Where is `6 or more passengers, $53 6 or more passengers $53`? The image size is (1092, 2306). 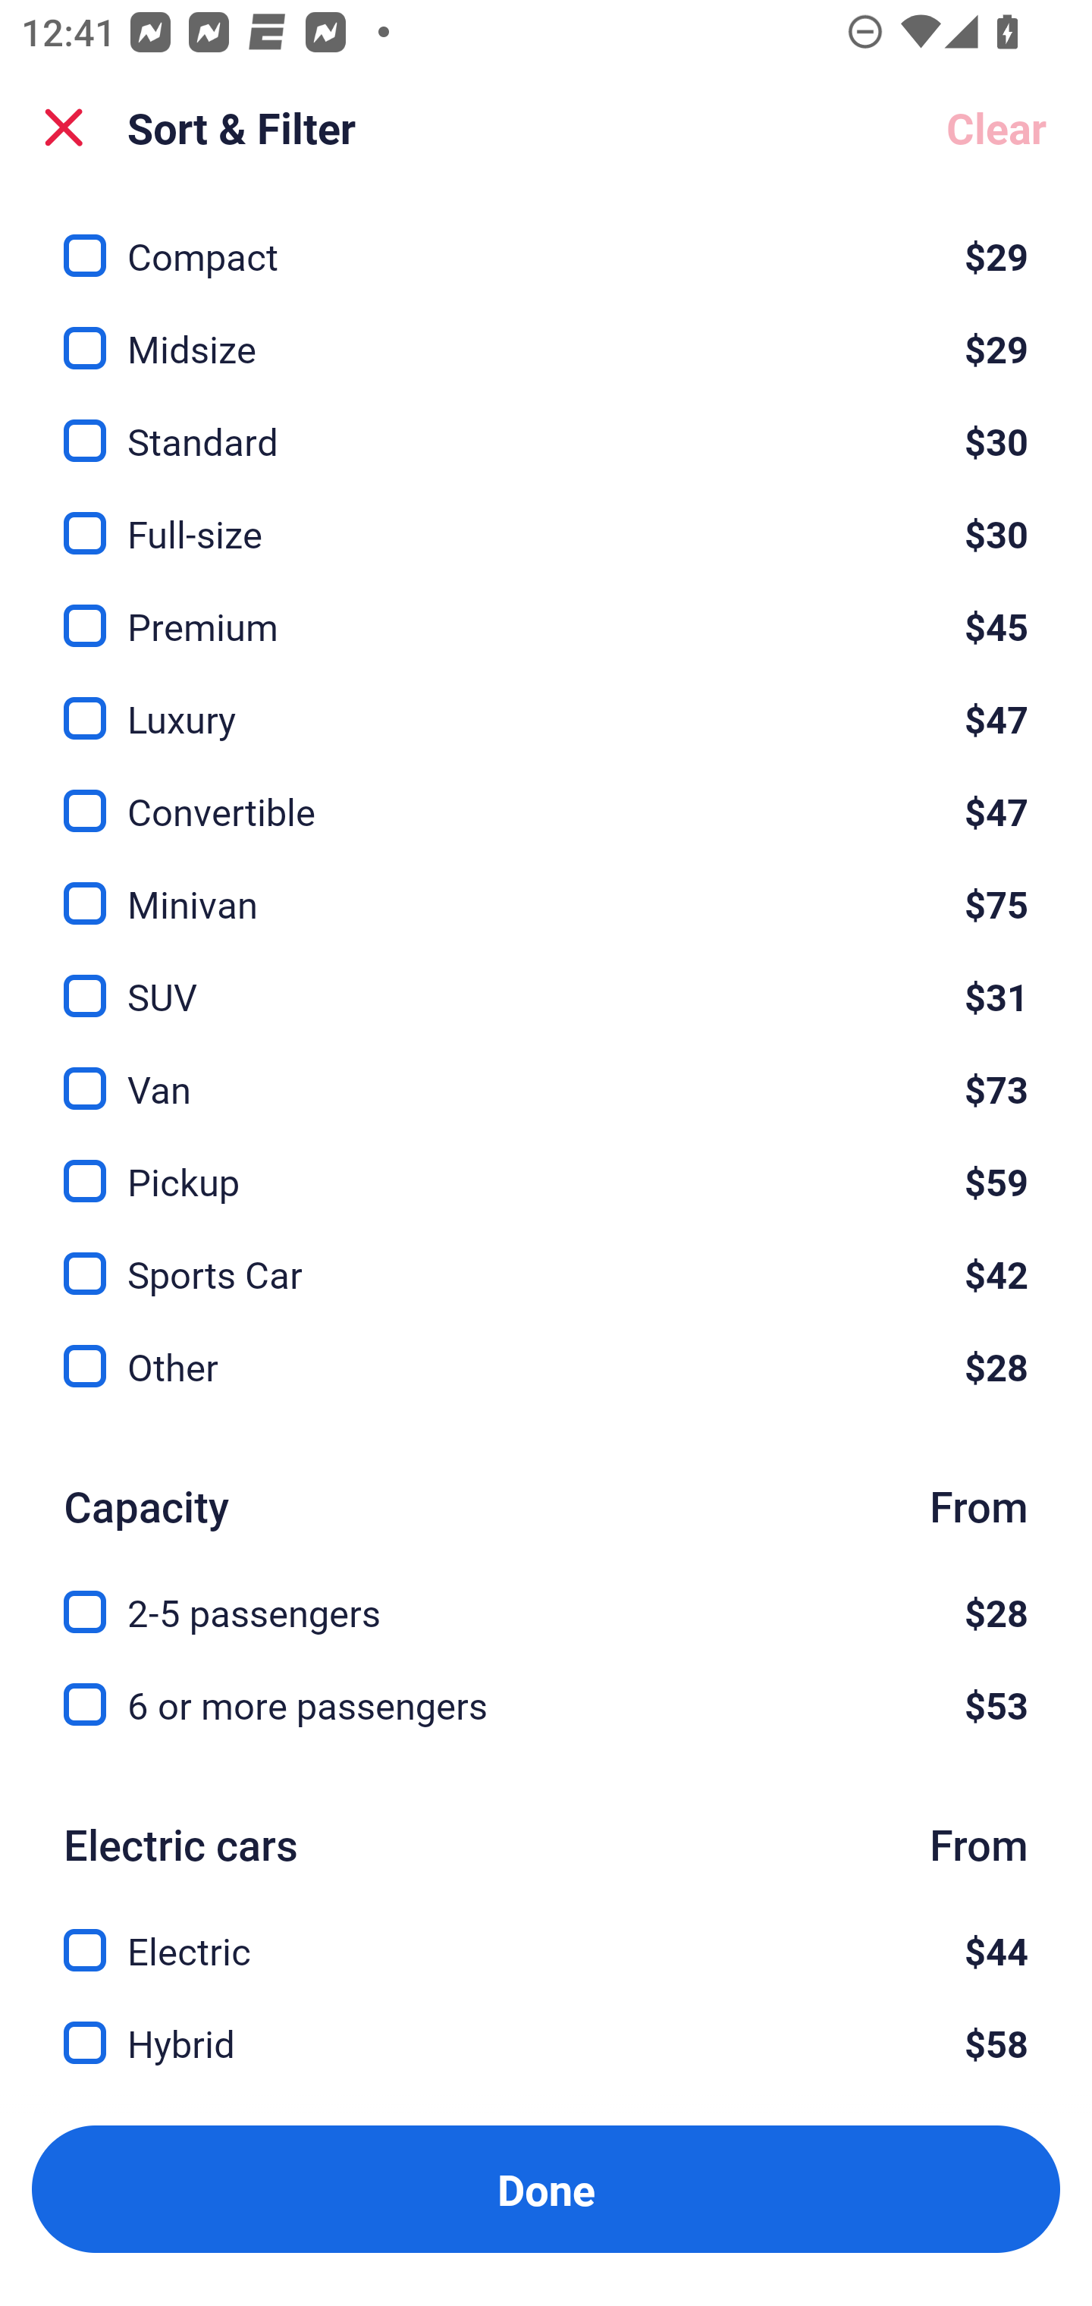 6 or more passengers, $53 6 or more passengers $53 is located at coordinates (546, 1705).